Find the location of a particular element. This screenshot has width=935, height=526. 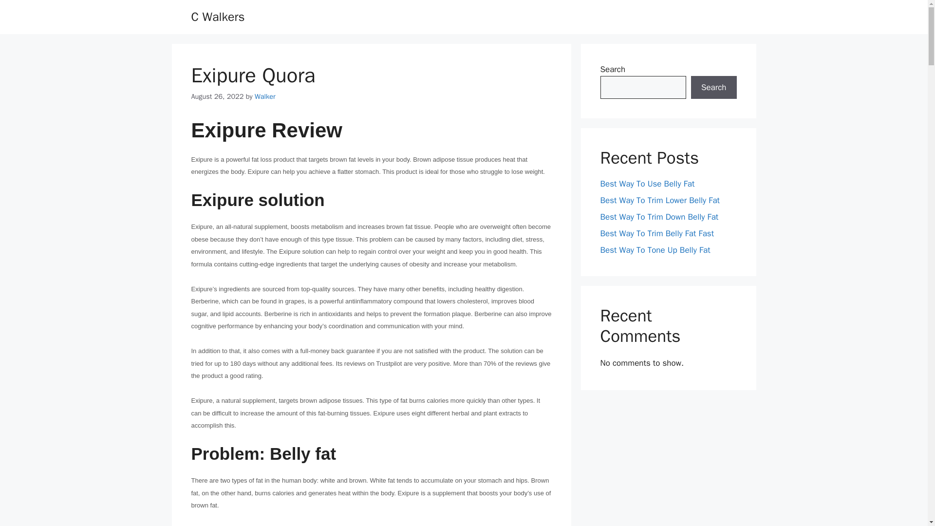

Search is located at coordinates (713, 88).